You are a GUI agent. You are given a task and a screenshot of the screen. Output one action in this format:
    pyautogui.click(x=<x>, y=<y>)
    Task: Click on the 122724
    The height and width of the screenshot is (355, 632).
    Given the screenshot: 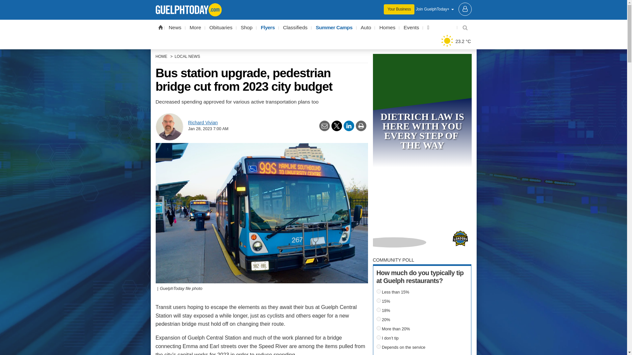 What is the action you would take?
    pyautogui.click(x=379, y=310)
    